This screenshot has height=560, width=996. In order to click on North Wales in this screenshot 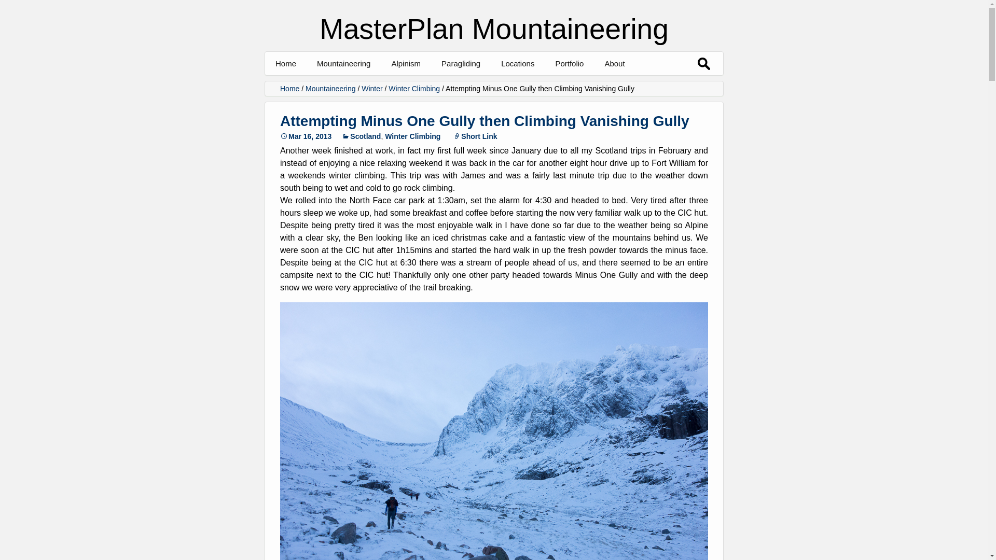, I will do `click(553, 87)`.